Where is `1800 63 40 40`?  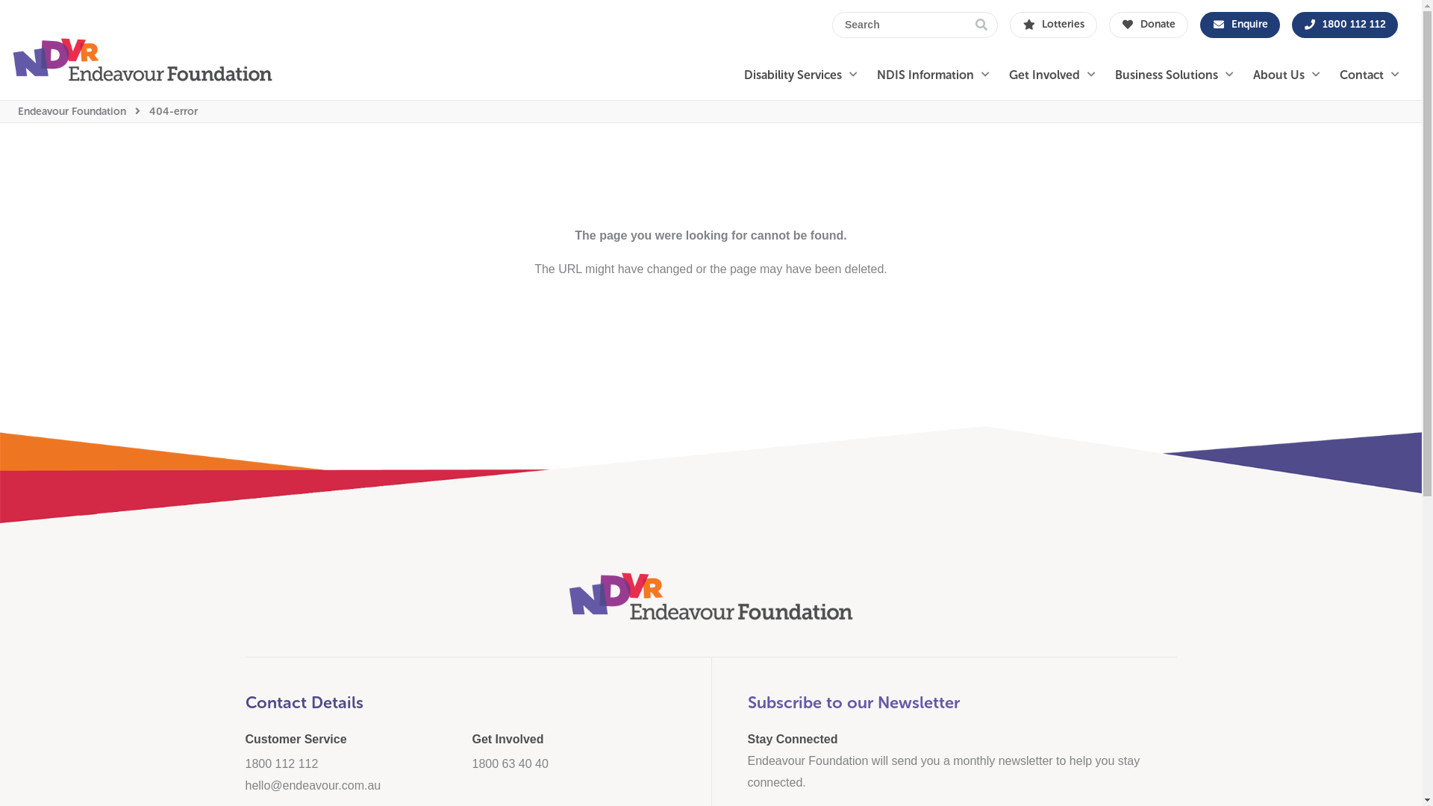 1800 63 40 40 is located at coordinates (510, 764).